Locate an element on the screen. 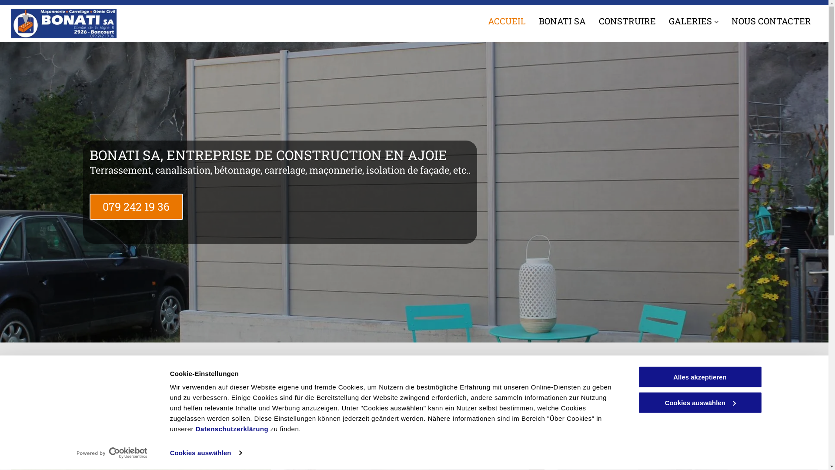 The image size is (835, 470). ACCUEIL is located at coordinates (507, 21).